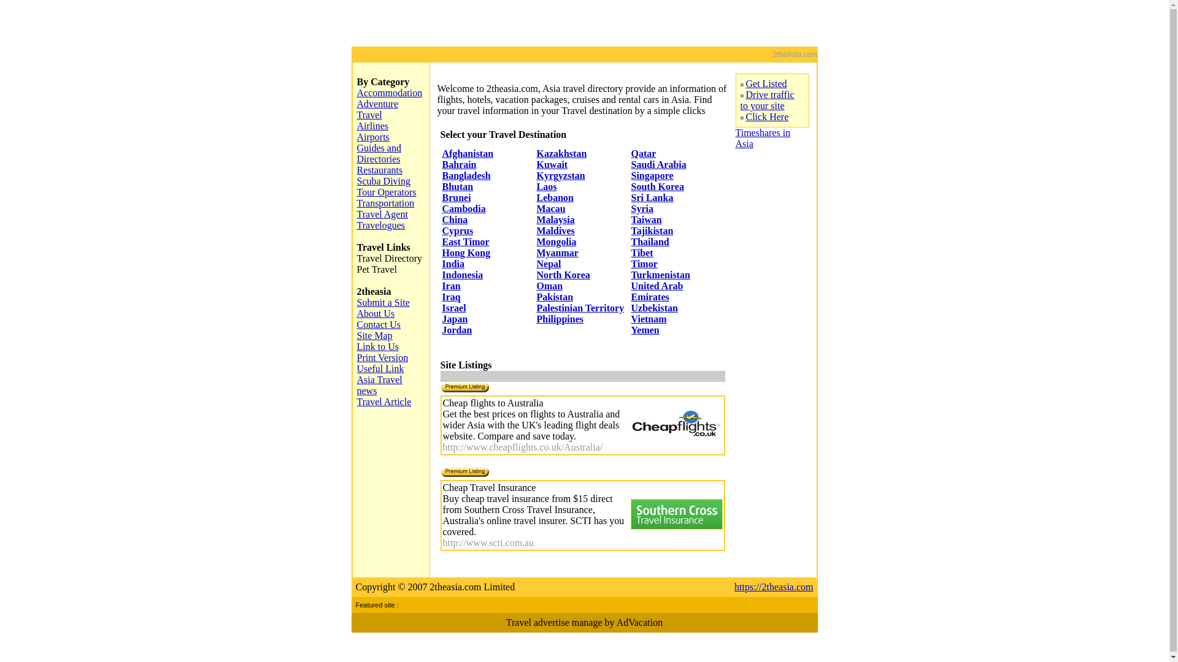 This screenshot has width=1178, height=662. I want to click on Thailand, so click(650, 242).